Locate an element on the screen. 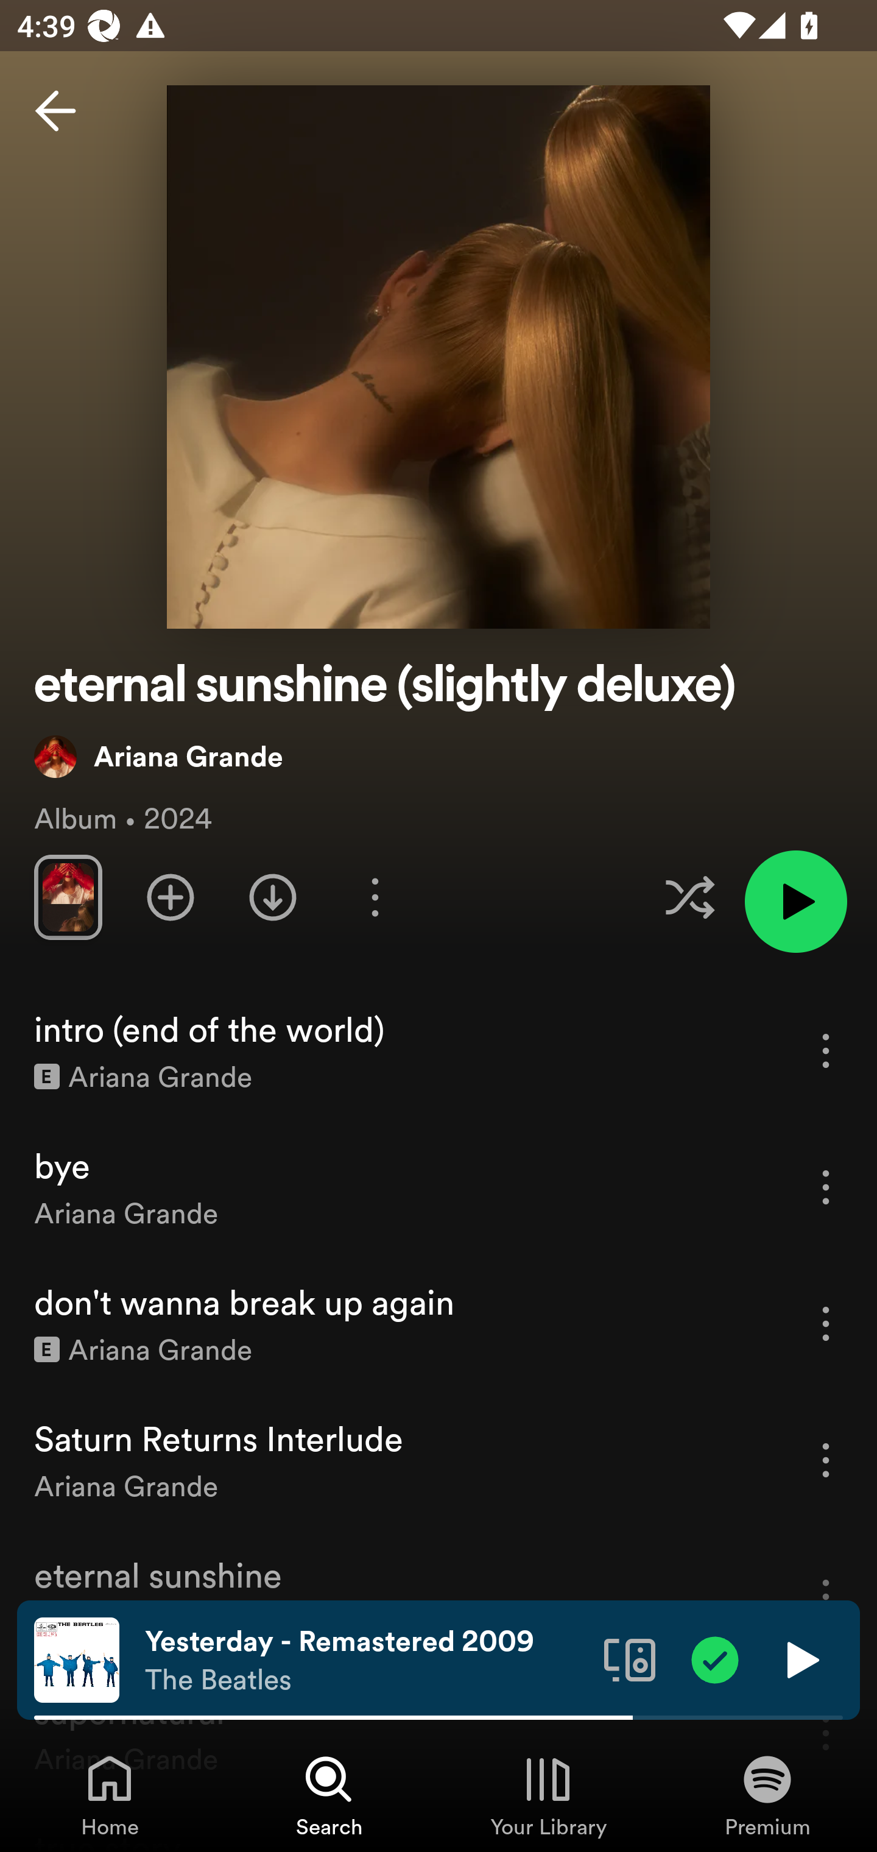 This screenshot has width=877, height=1852. The cover art of the currently playing track is located at coordinates (77, 1659).